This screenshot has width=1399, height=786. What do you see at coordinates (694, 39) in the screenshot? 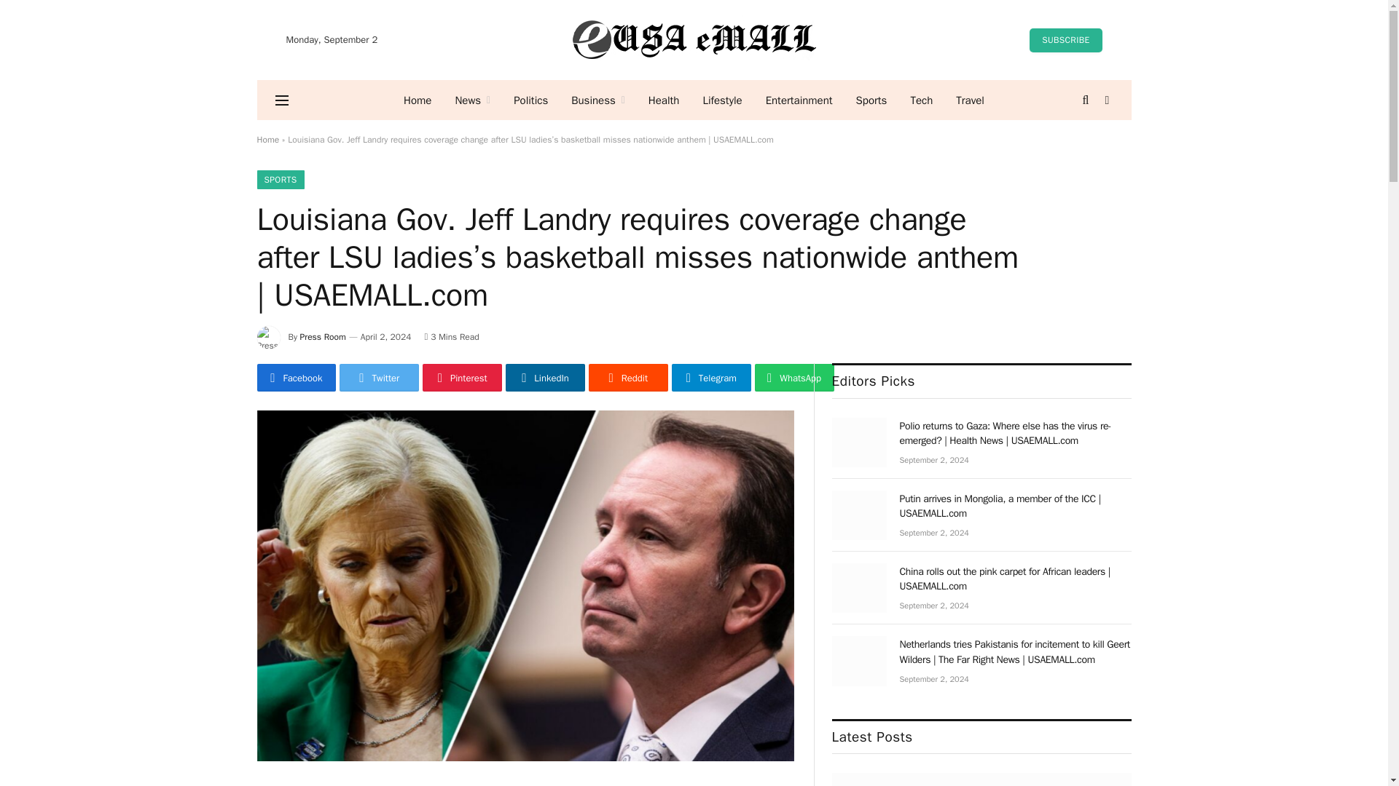
I see `USAeMALL` at bounding box center [694, 39].